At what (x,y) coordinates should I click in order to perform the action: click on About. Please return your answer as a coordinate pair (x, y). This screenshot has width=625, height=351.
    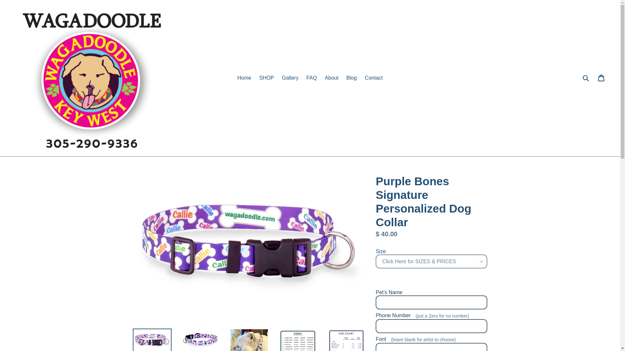
    Looking at the image, I should click on (332, 78).